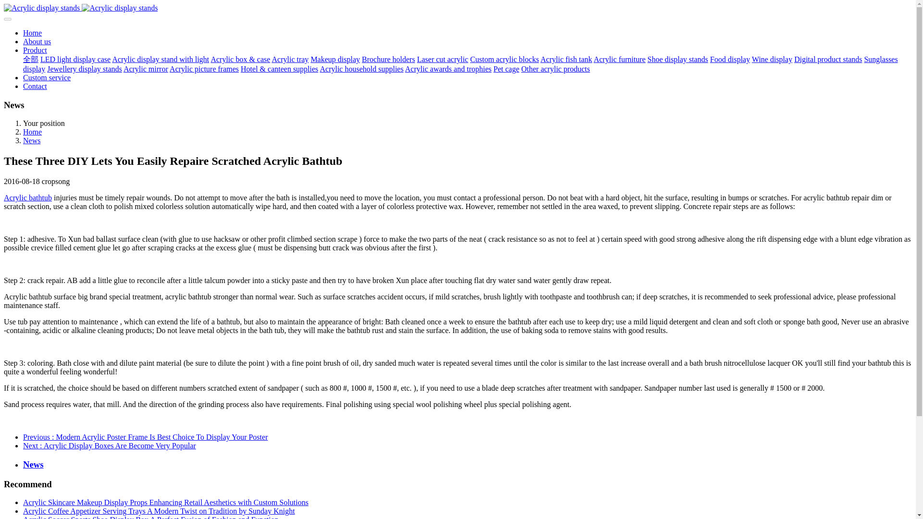  Describe the element at coordinates (566, 59) in the screenshot. I see `Acrylic fish tank` at that location.